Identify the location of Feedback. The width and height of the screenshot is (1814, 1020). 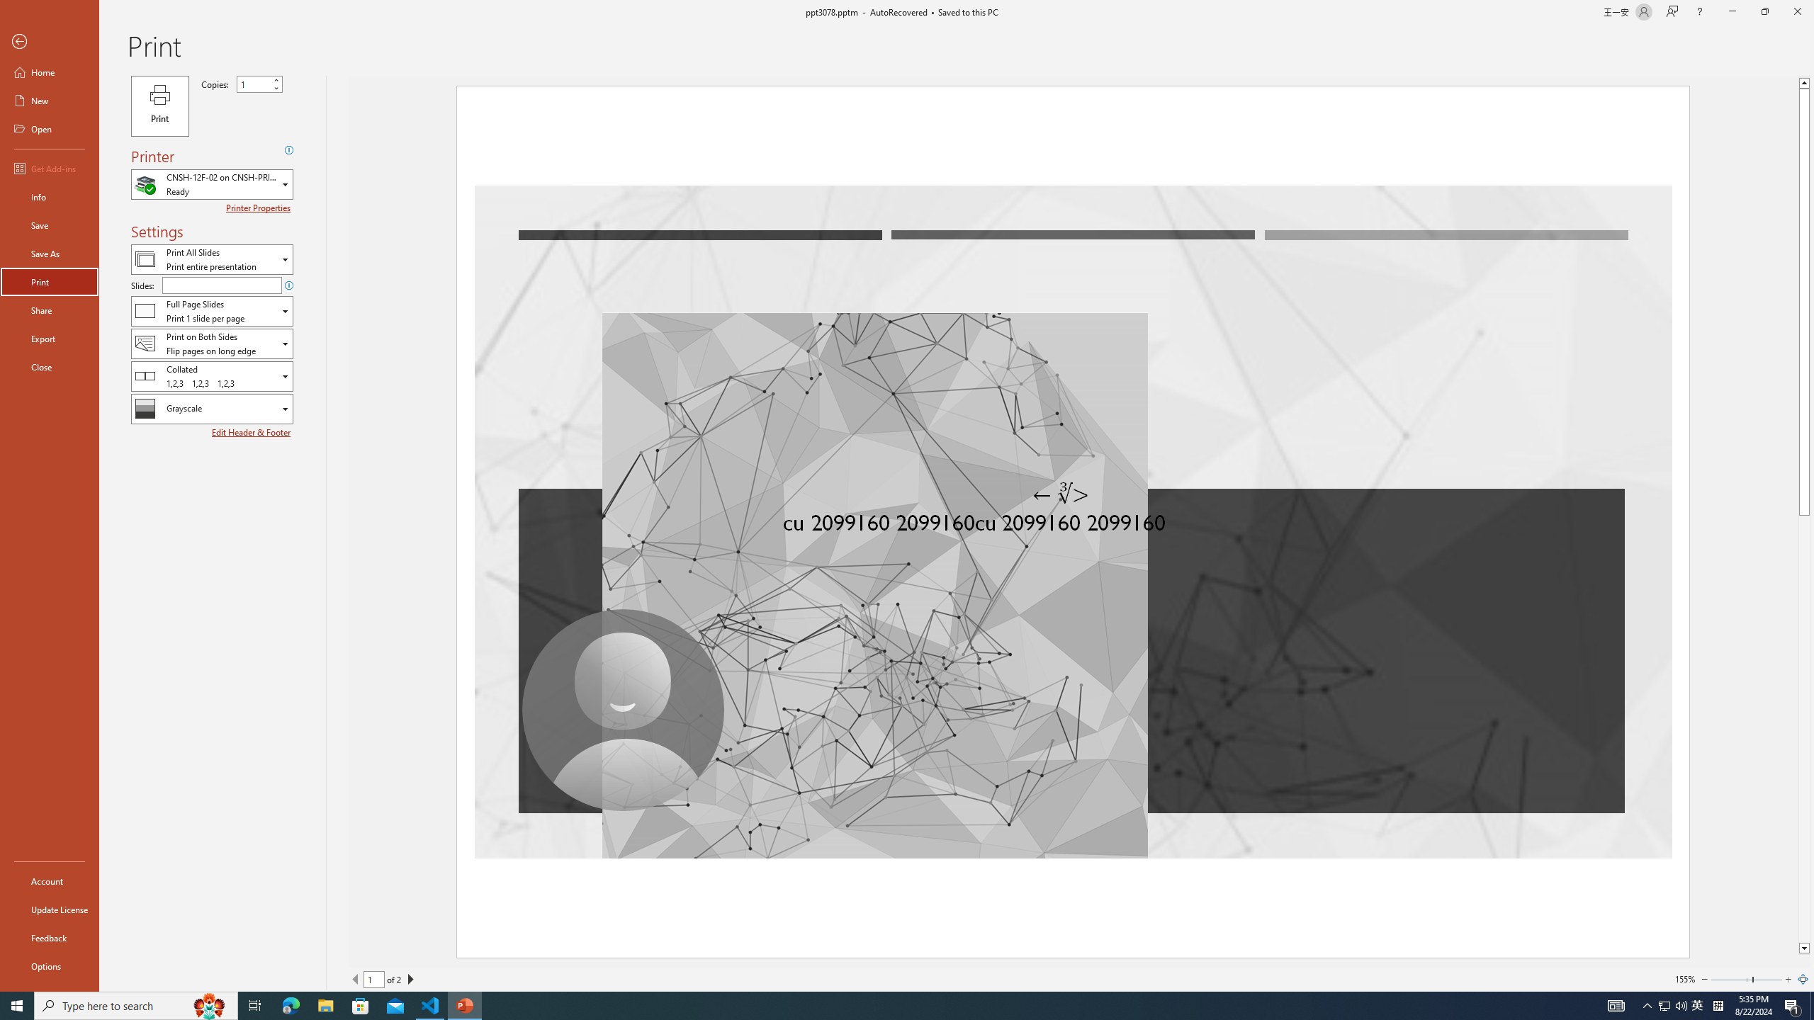
(50, 938).